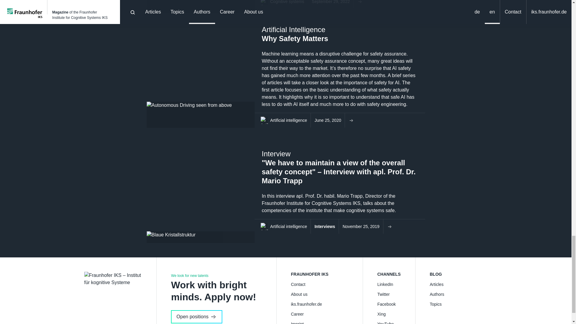  What do you see at coordinates (319, 284) in the screenshot?
I see `Contact` at bounding box center [319, 284].